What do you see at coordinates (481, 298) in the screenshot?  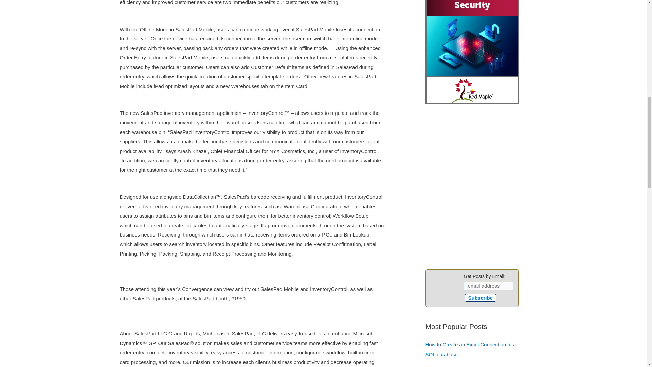 I see `Subscribe` at bounding box center [481, 298].